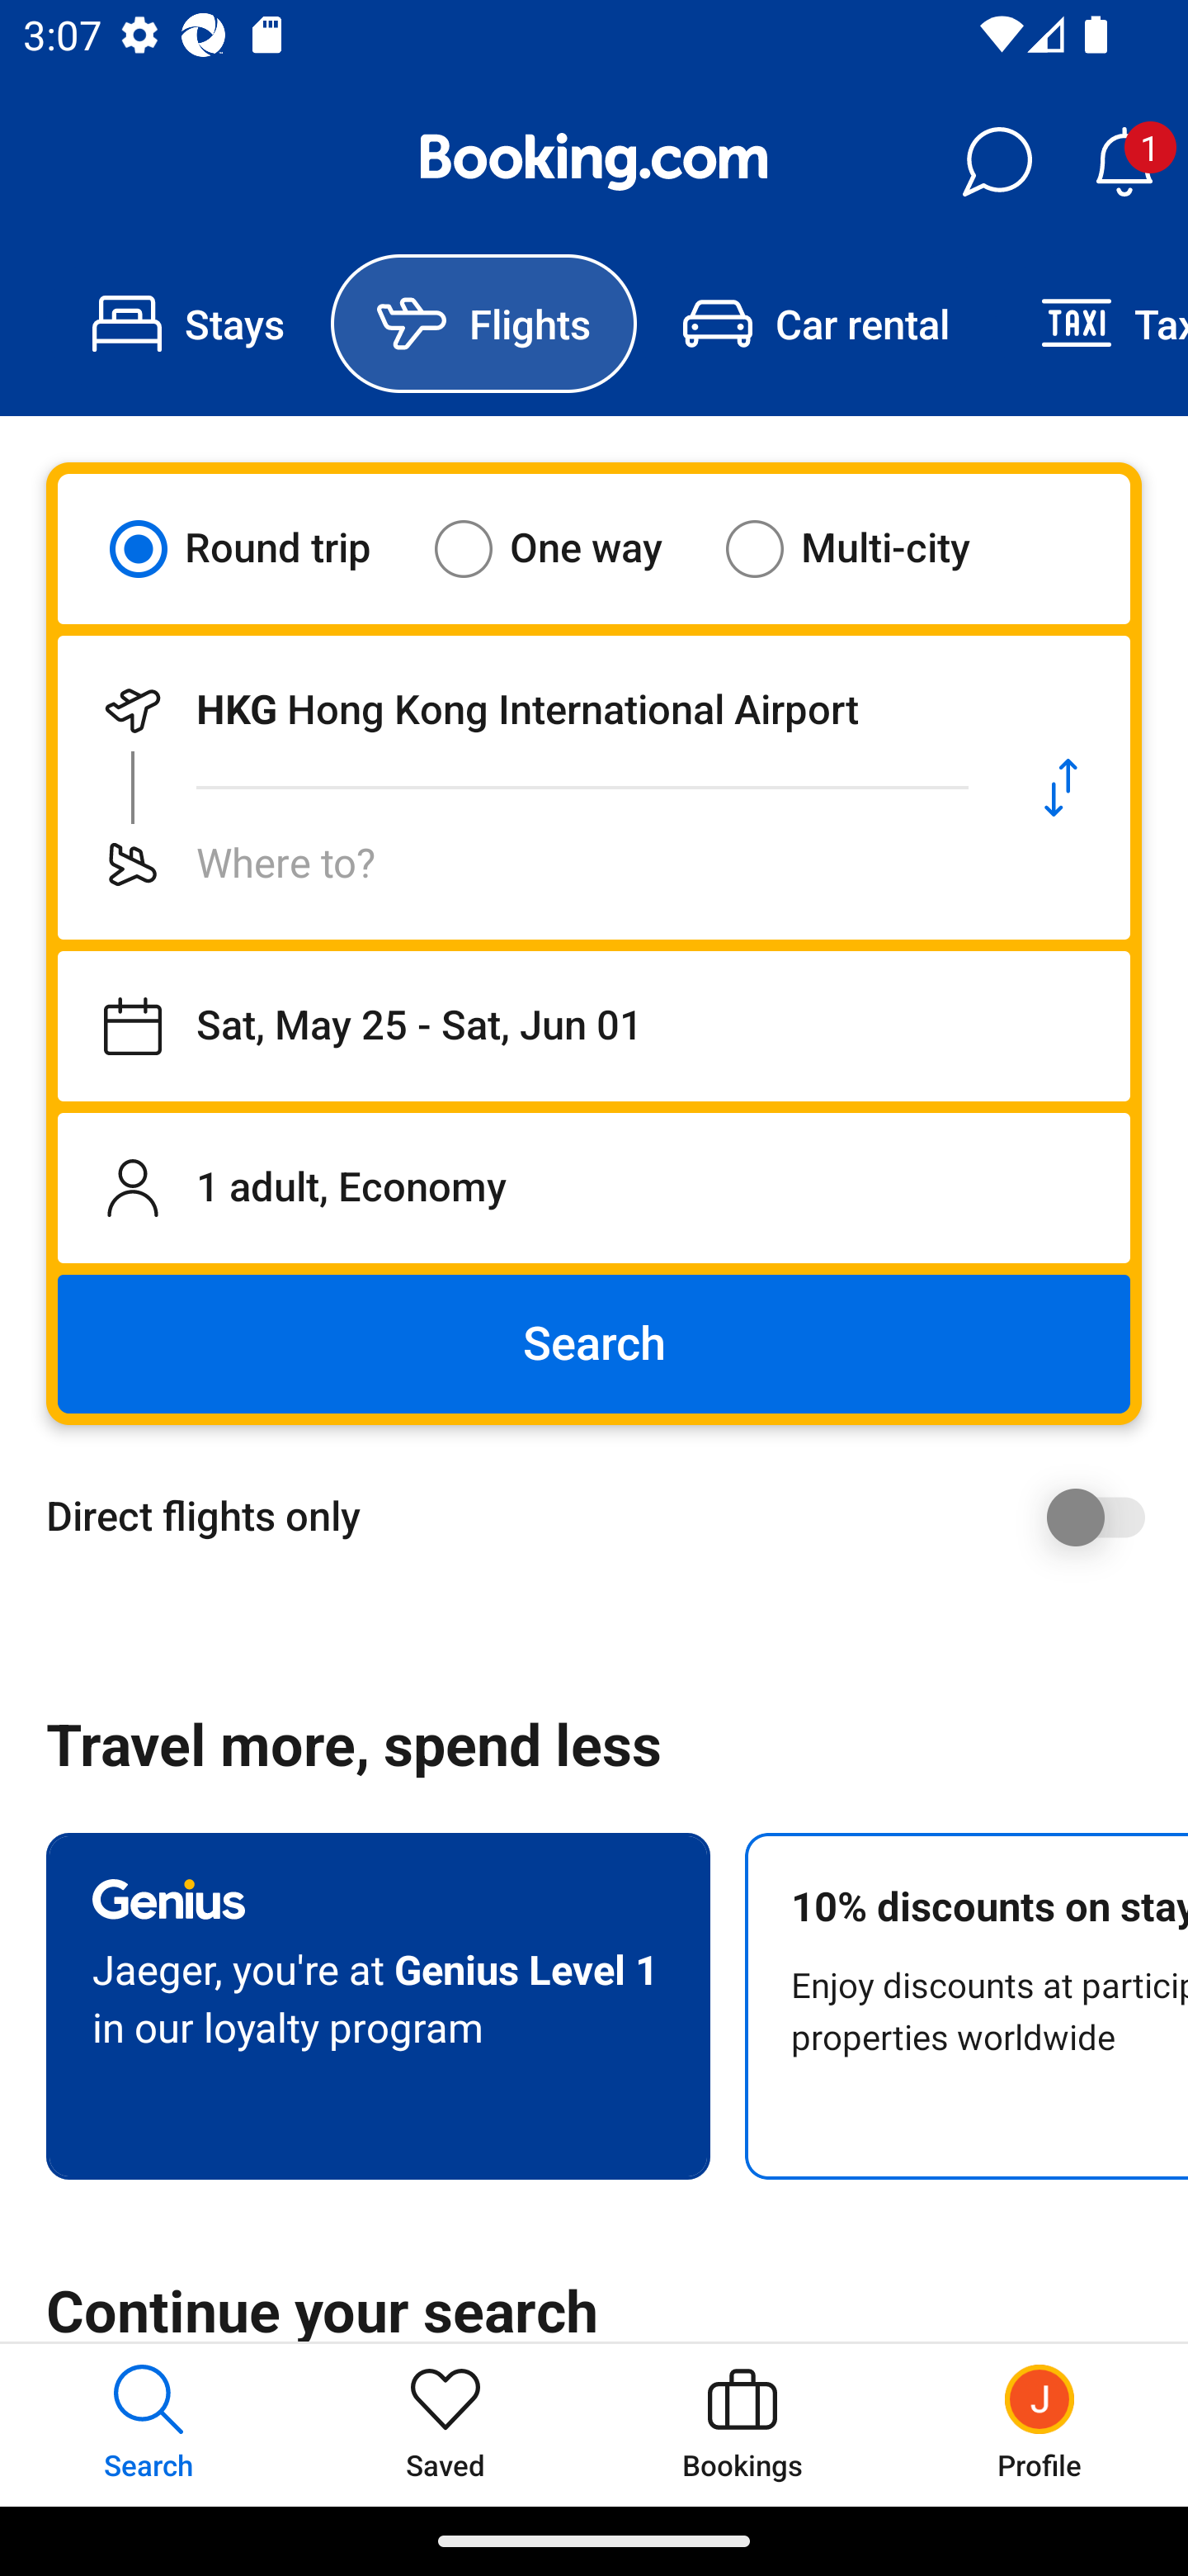  What do you see at coordinates (606, 1517) in the screenshot?
I see `Direct flights only` at bounding box center [606, 1517].